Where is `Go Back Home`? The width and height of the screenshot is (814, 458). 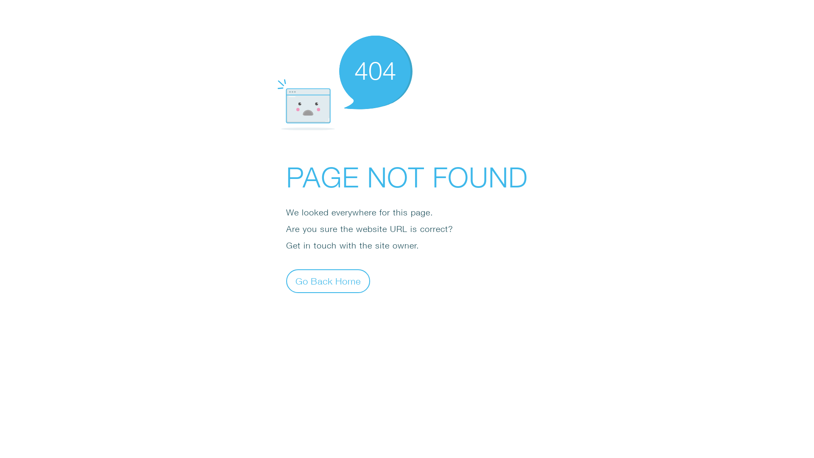 Go Back Home is located at coordinates (328, 281).